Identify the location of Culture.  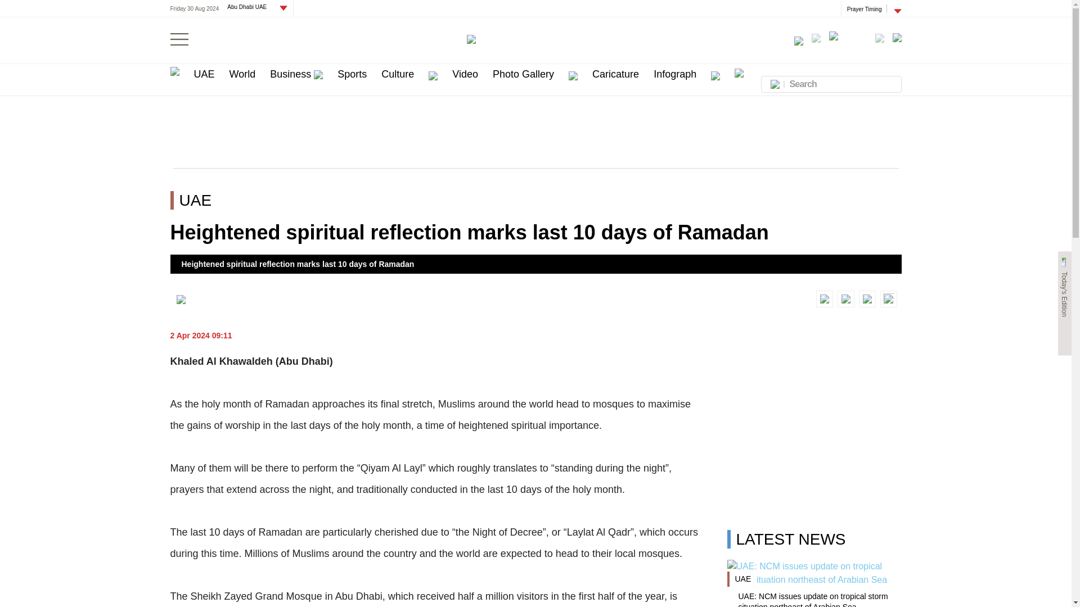
(397, 74).